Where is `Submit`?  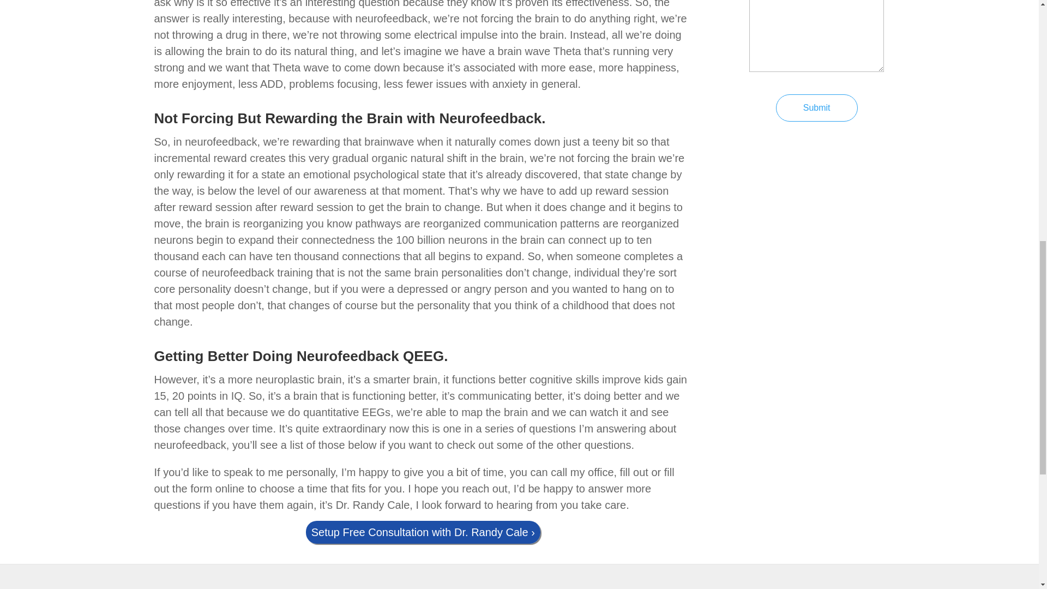 Submit is located at coordinates (816, 107).